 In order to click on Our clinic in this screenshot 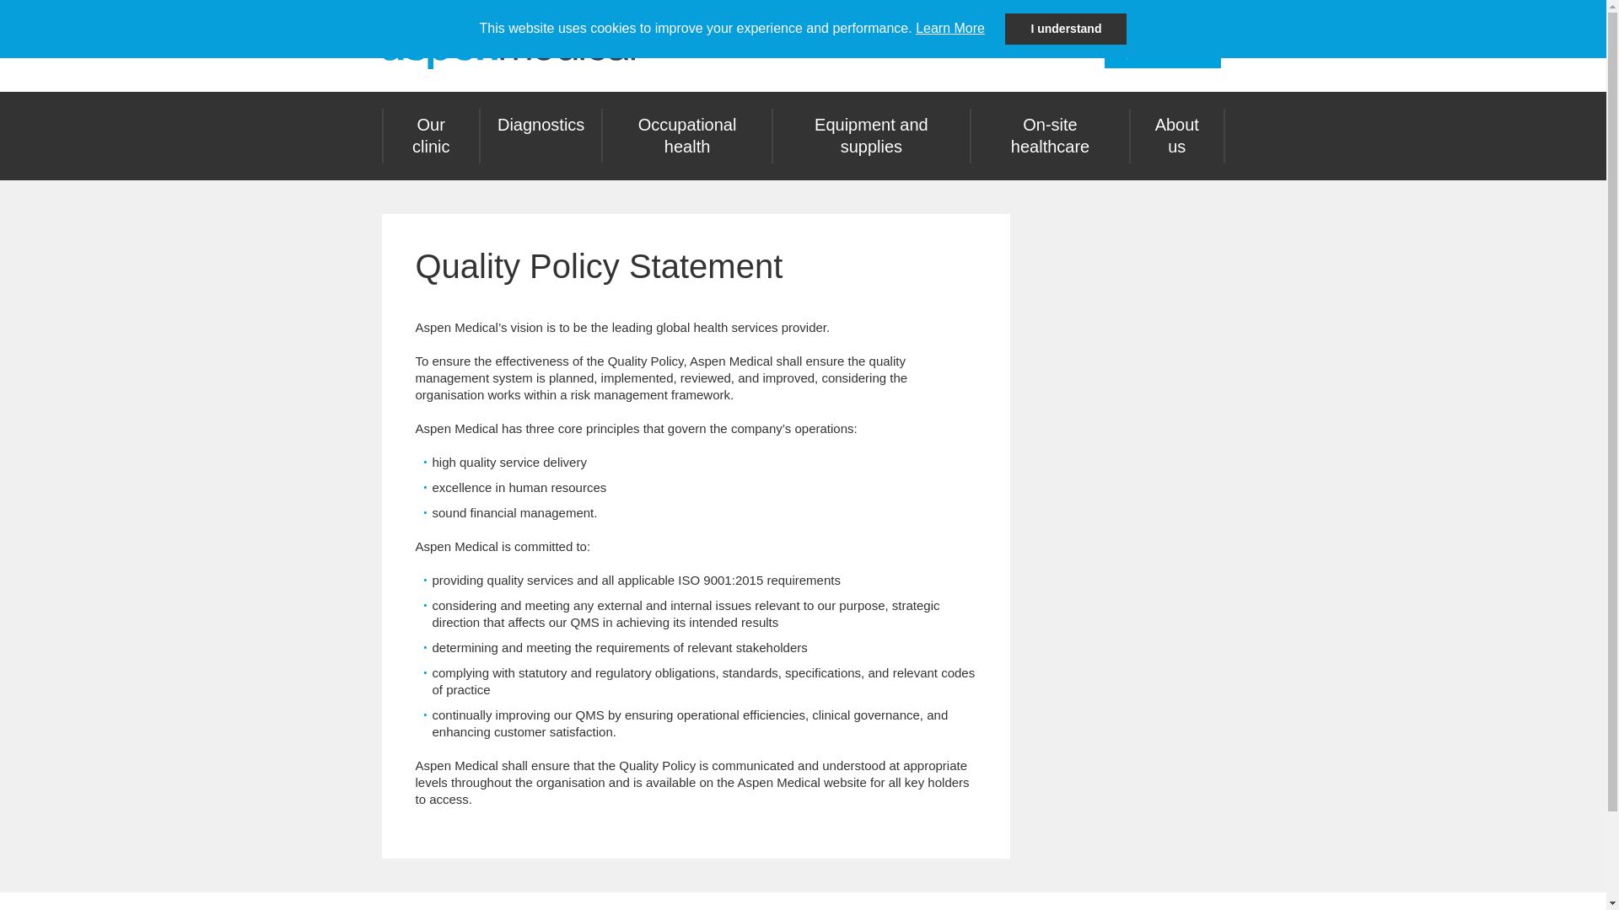, I will do `click(430, 136)`.